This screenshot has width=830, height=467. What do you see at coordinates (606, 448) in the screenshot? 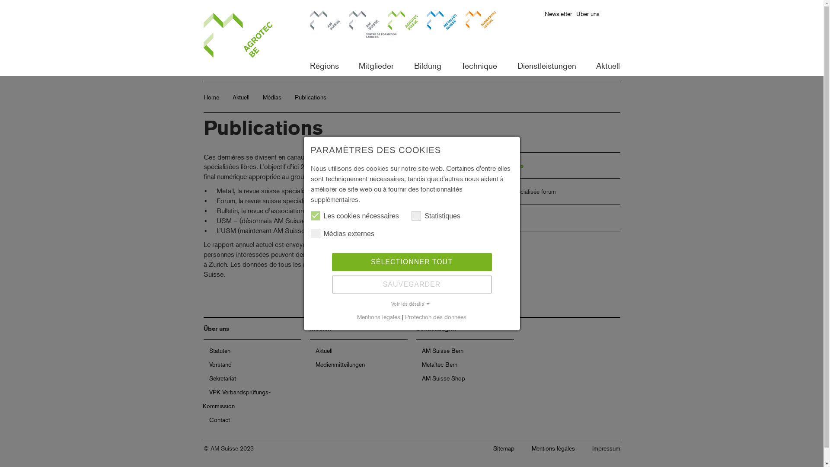
I see `Impressum` at bounding box center [606, 448].